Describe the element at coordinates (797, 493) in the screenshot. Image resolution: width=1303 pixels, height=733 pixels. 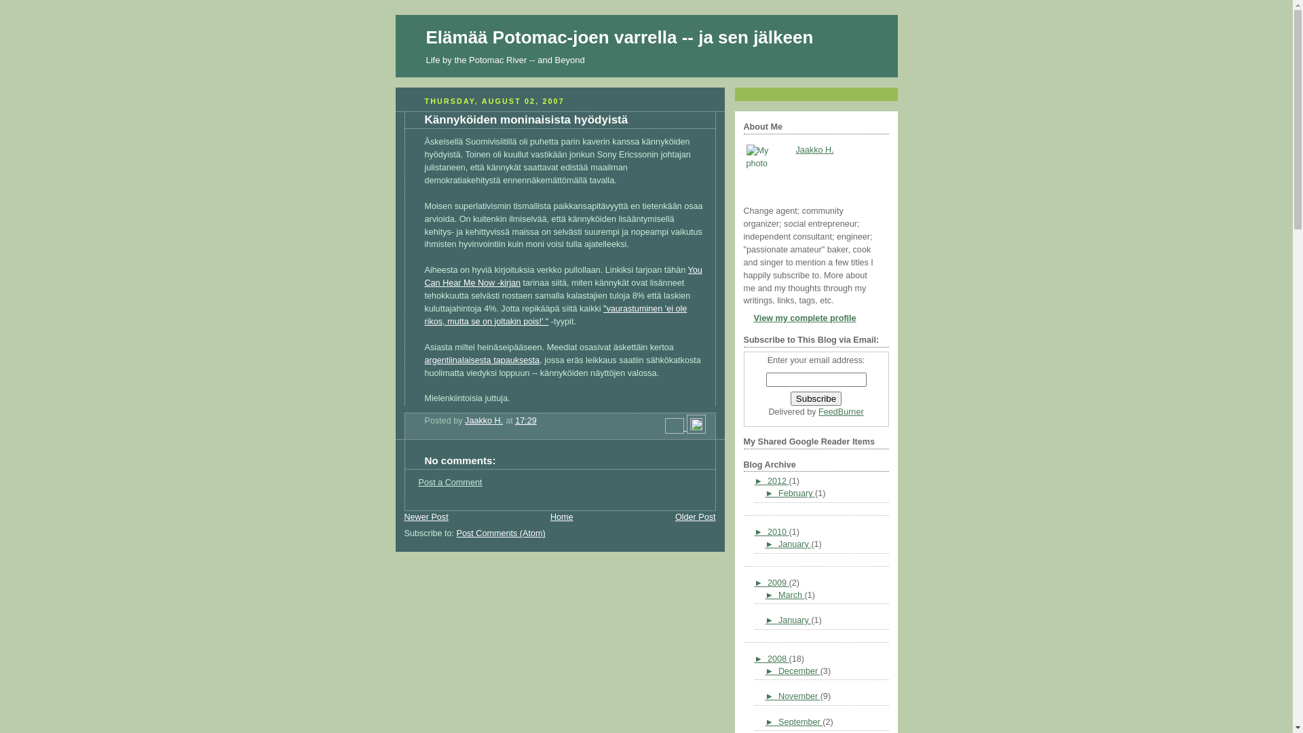
I see `February` at that location.